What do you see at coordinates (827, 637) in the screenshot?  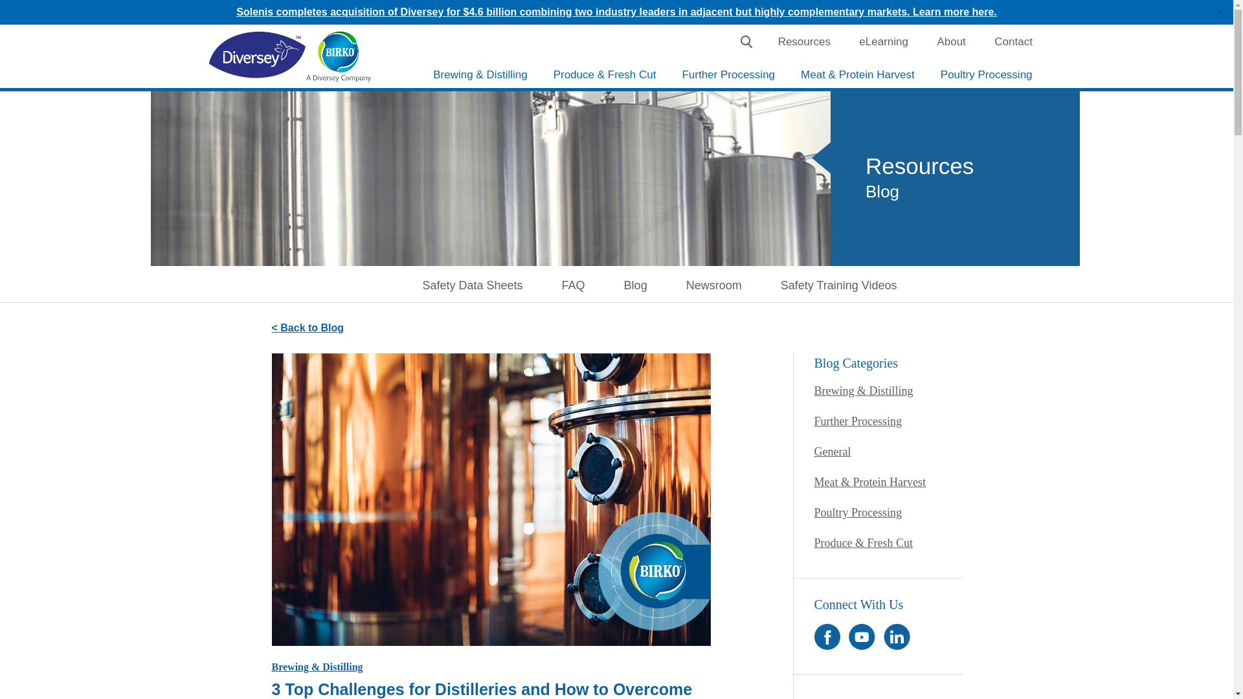 I see `facebook` at bounding box center [827, 637].